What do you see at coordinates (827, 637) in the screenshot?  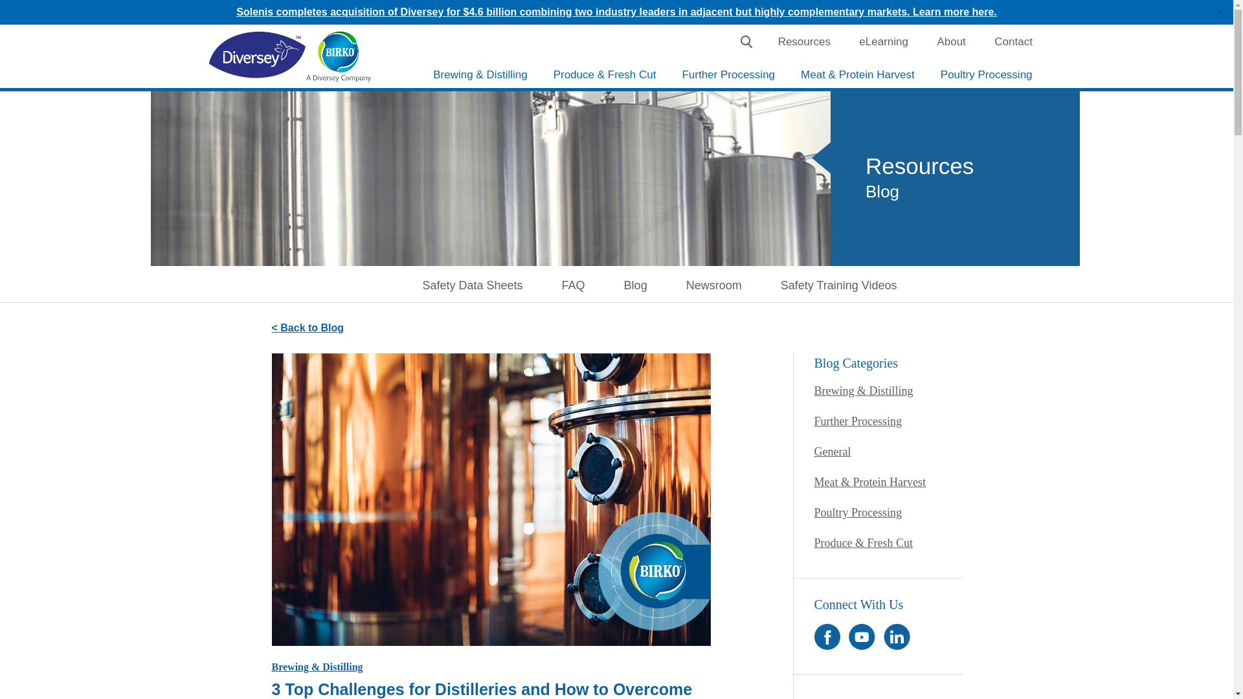 I see `facebook` at bounding box center [827, 637].